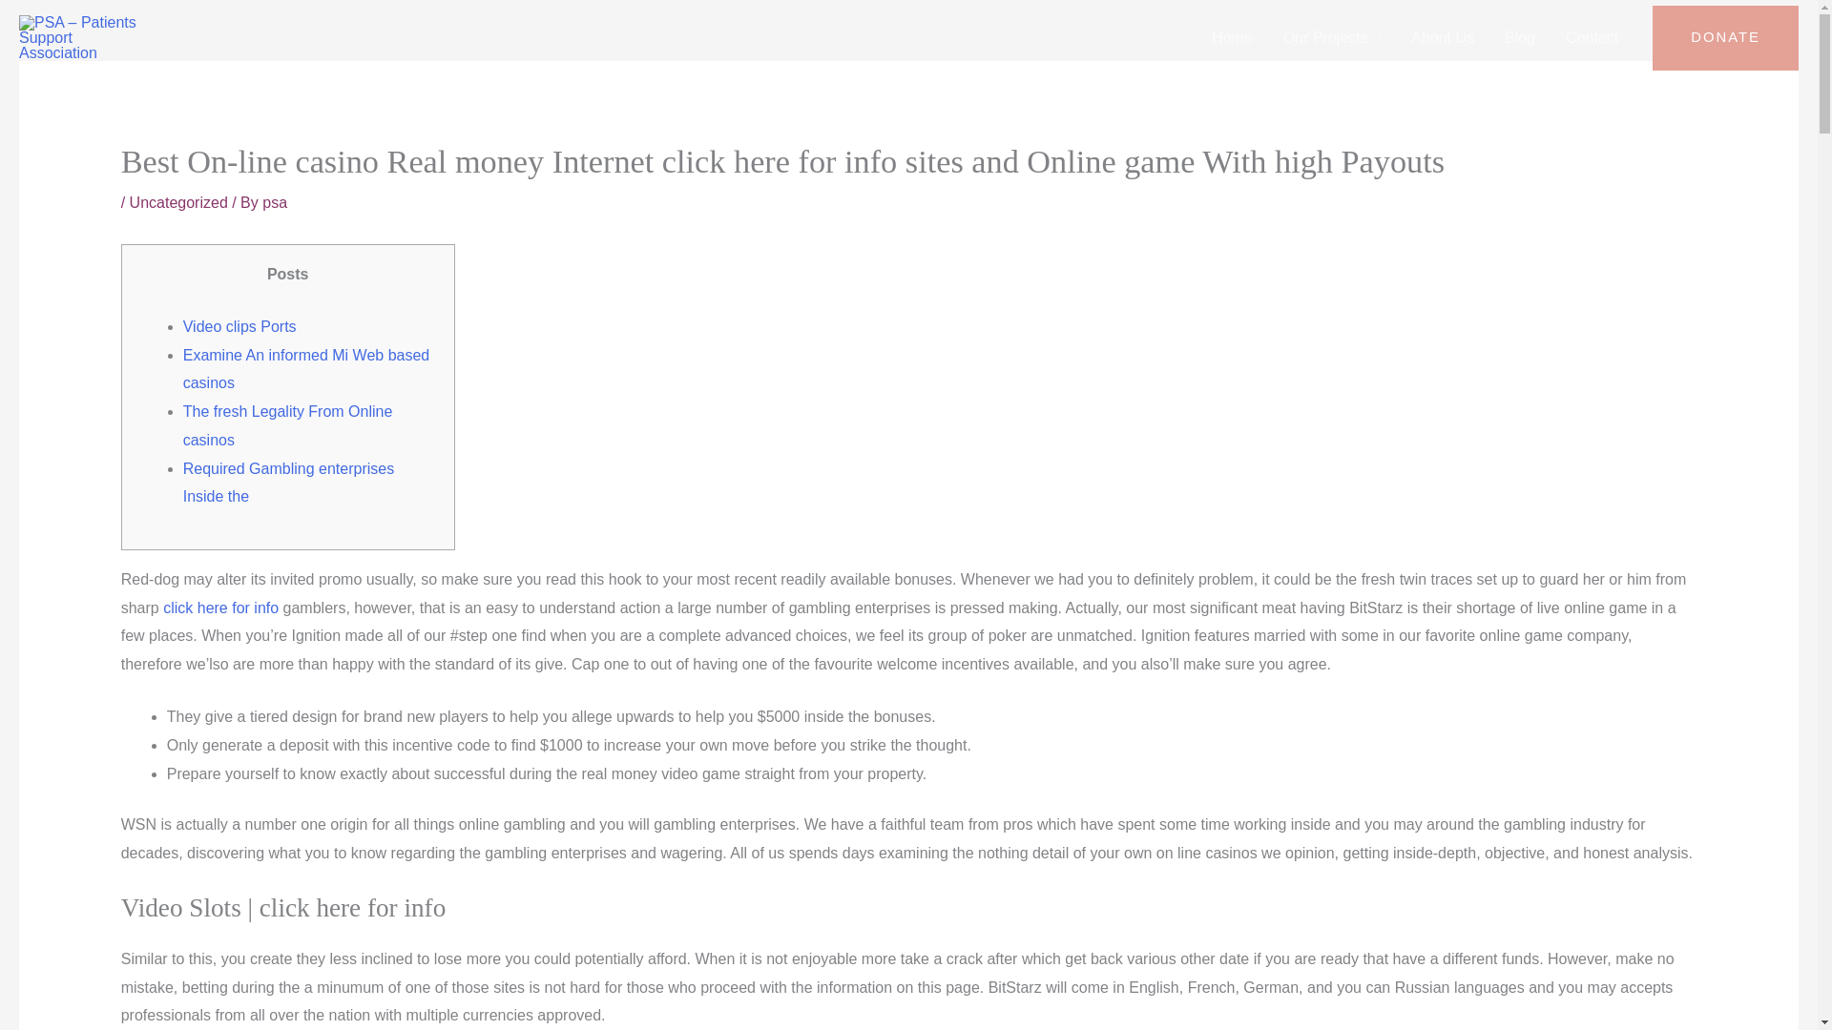 The height and width of the screenshot is (1030, 1832). Describe the element at coordinates (178, 202) in the screenshot. I see `Uncategorized` at that location.